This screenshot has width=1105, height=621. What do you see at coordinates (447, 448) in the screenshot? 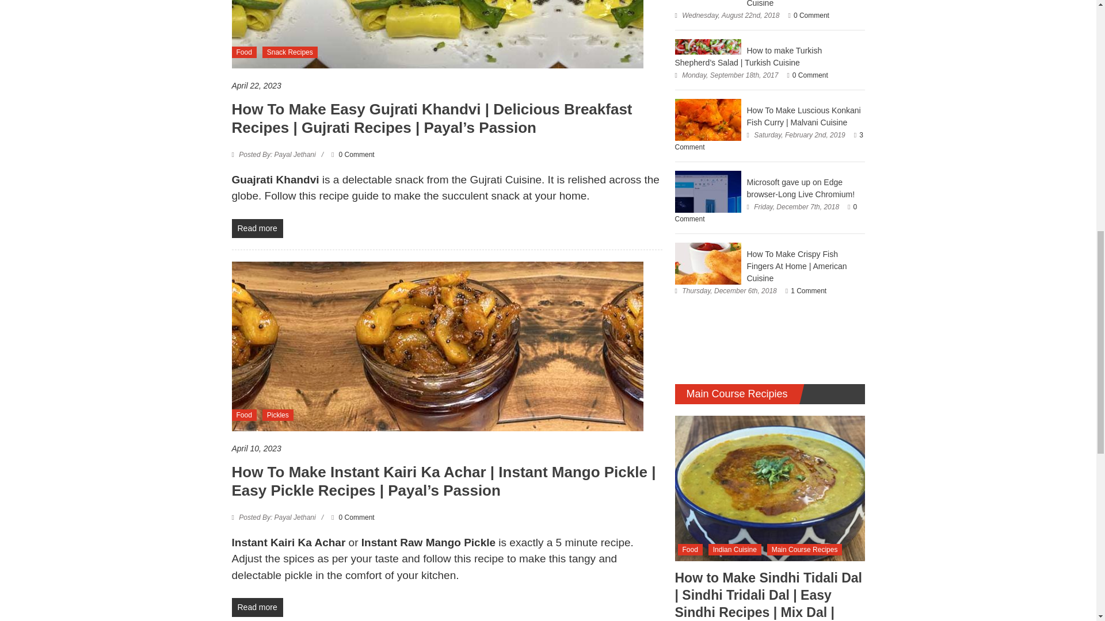
I see `2:21 PM` at bounding box center [447, 448].